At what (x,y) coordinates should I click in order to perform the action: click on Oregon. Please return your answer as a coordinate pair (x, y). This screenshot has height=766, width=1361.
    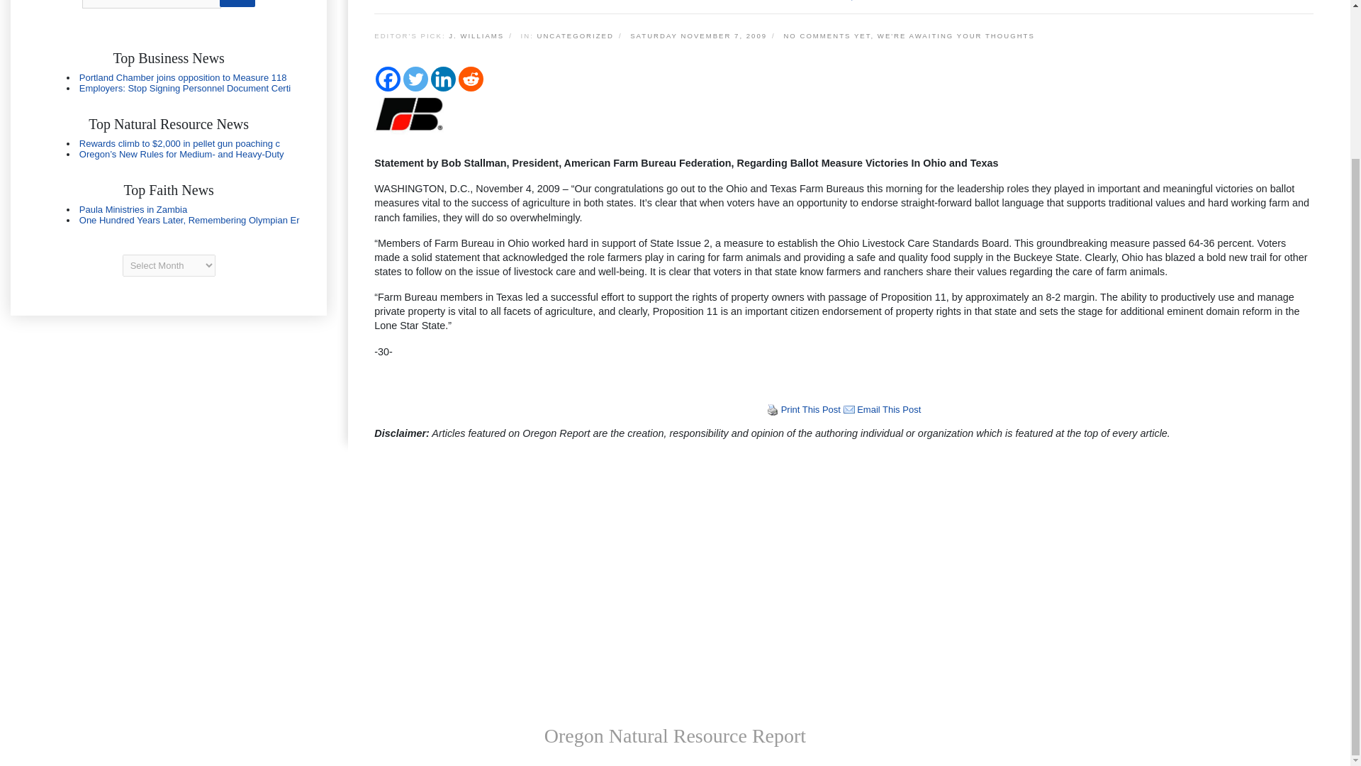
    Looking at the image, I should click on (169, 214).